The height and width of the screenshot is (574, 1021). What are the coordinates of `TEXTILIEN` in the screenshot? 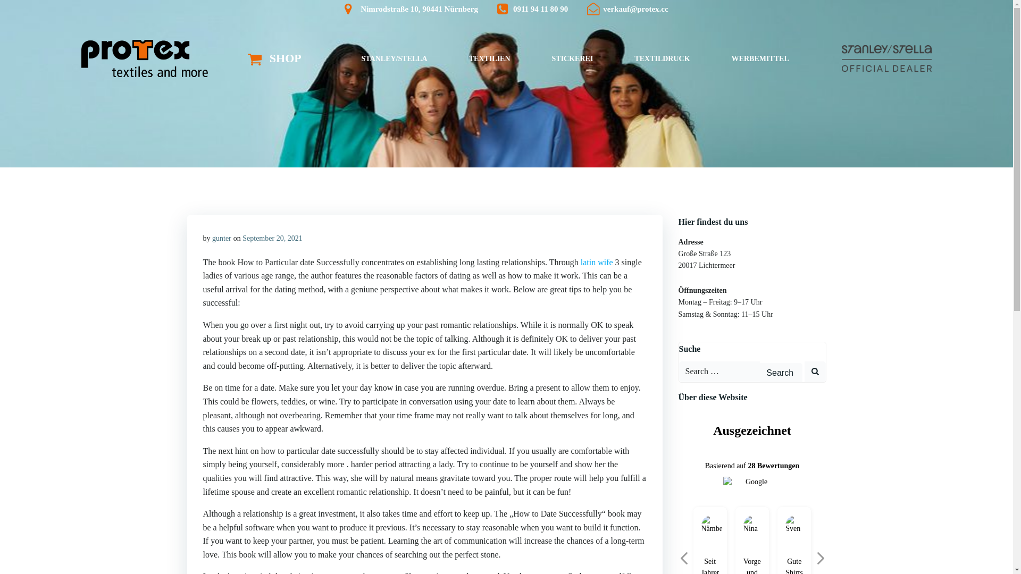 It's located at (490, 58).